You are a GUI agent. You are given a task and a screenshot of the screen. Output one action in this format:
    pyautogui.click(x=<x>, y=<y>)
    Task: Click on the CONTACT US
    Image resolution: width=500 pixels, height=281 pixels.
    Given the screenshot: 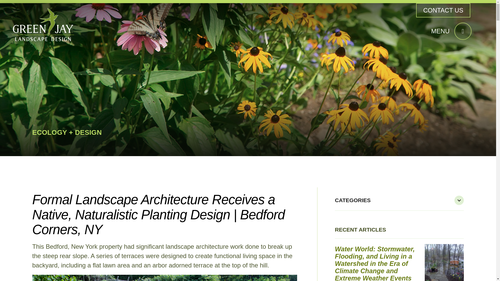 What is the action you would take?
    pyautogui.click(x=443, y=10)
    